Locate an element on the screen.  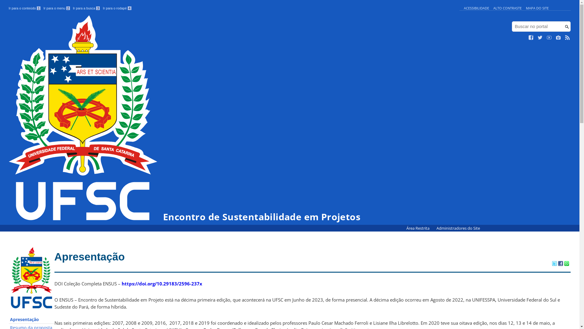
Compartilhar no Twitter is located at coordinates (554, 264).